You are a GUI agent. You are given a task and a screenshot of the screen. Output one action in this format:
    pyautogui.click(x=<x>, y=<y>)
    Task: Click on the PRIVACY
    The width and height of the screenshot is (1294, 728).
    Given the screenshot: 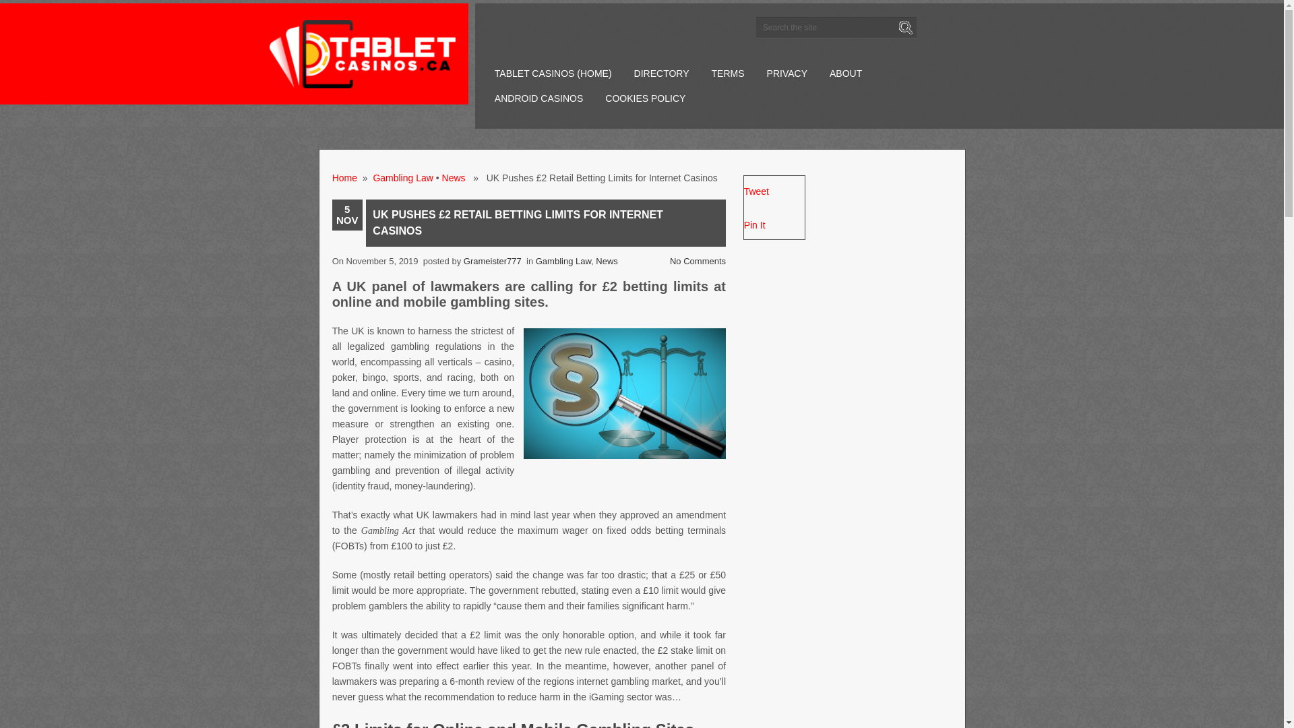 What is the action you would take?
    pyautogui.click(x=787, y=73)
    